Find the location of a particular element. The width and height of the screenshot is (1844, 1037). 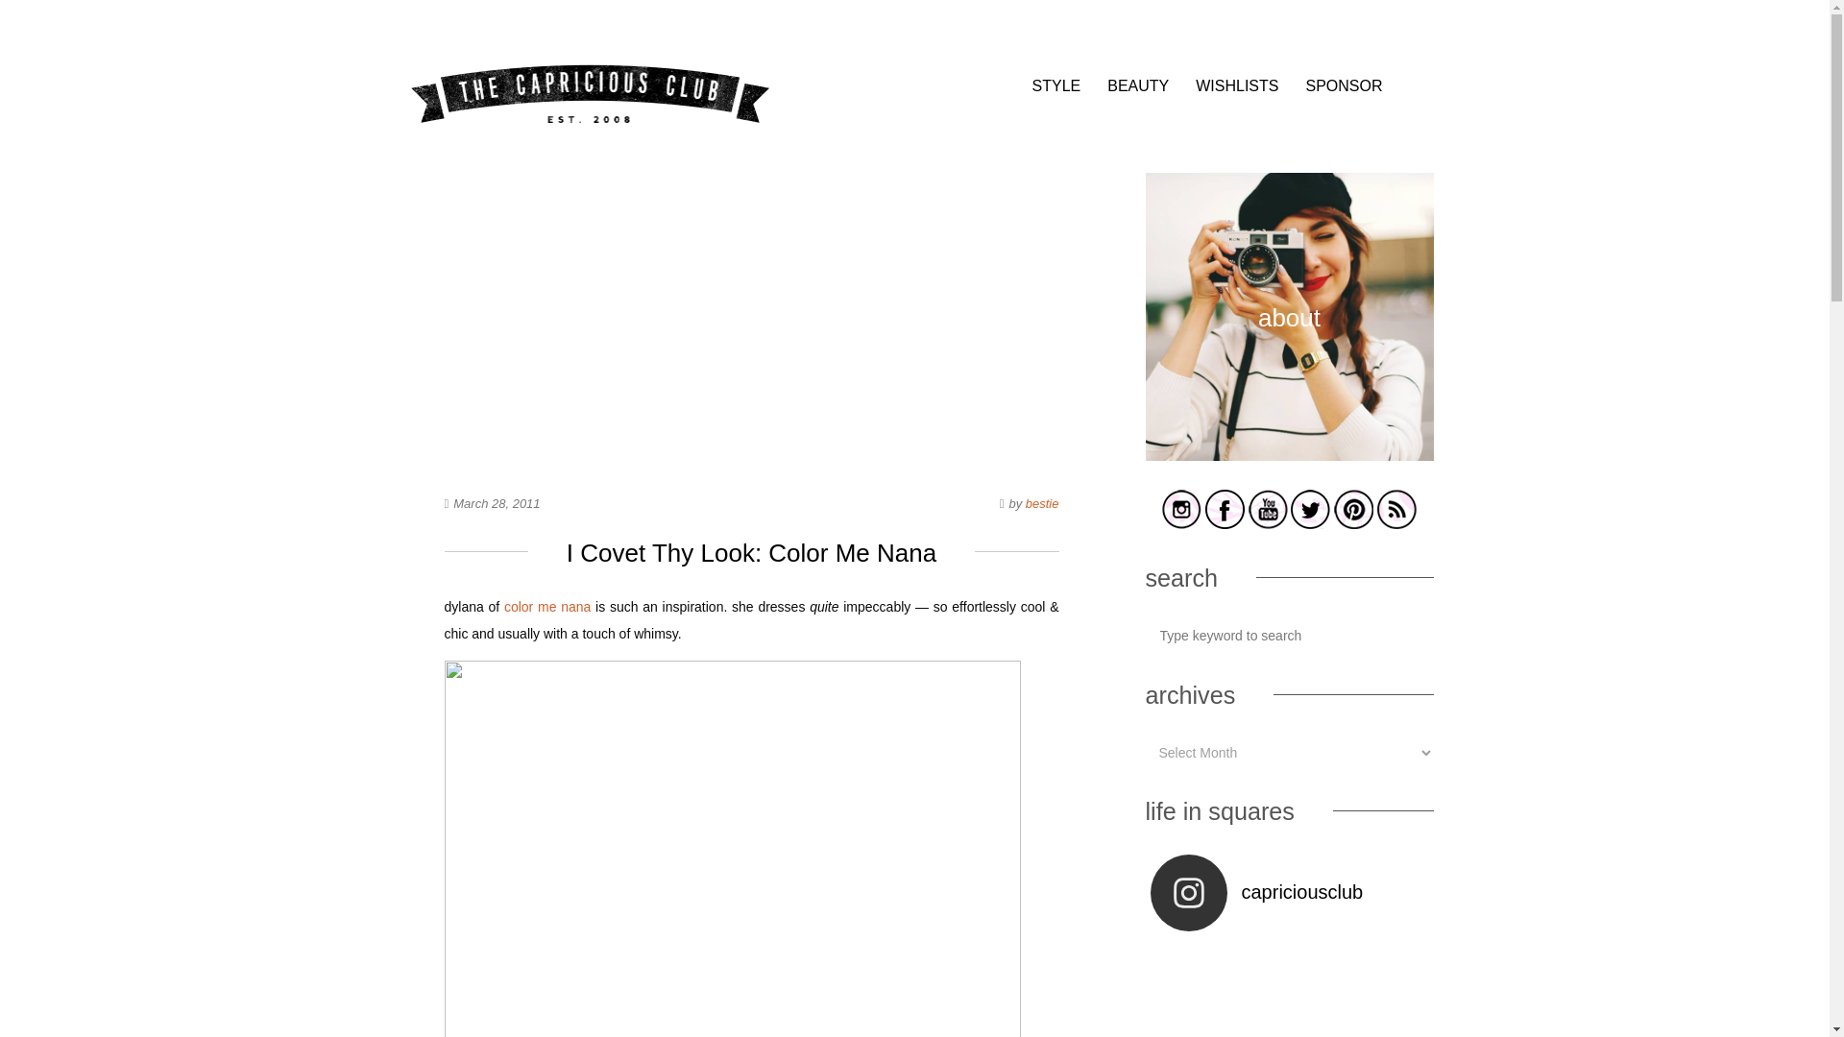

bestie is located at coordinates (1041, 503).